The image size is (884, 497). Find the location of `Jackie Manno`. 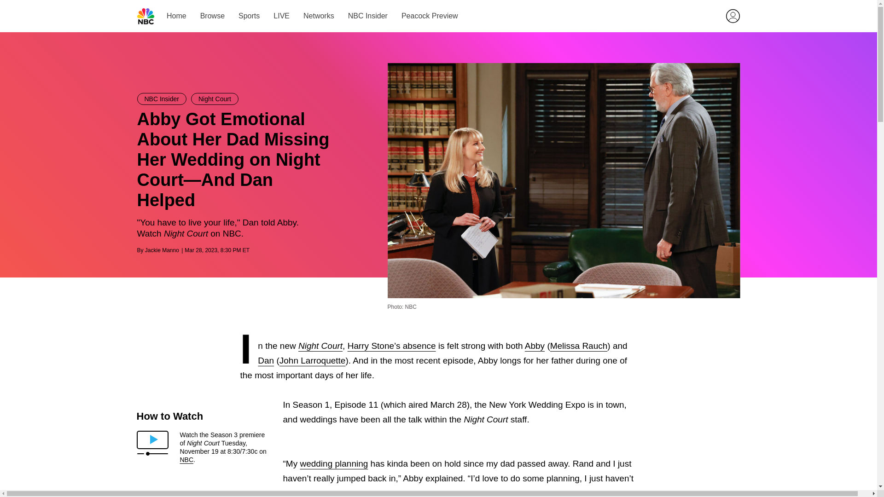

Jackie Manno is located at coordinates (162, 250).